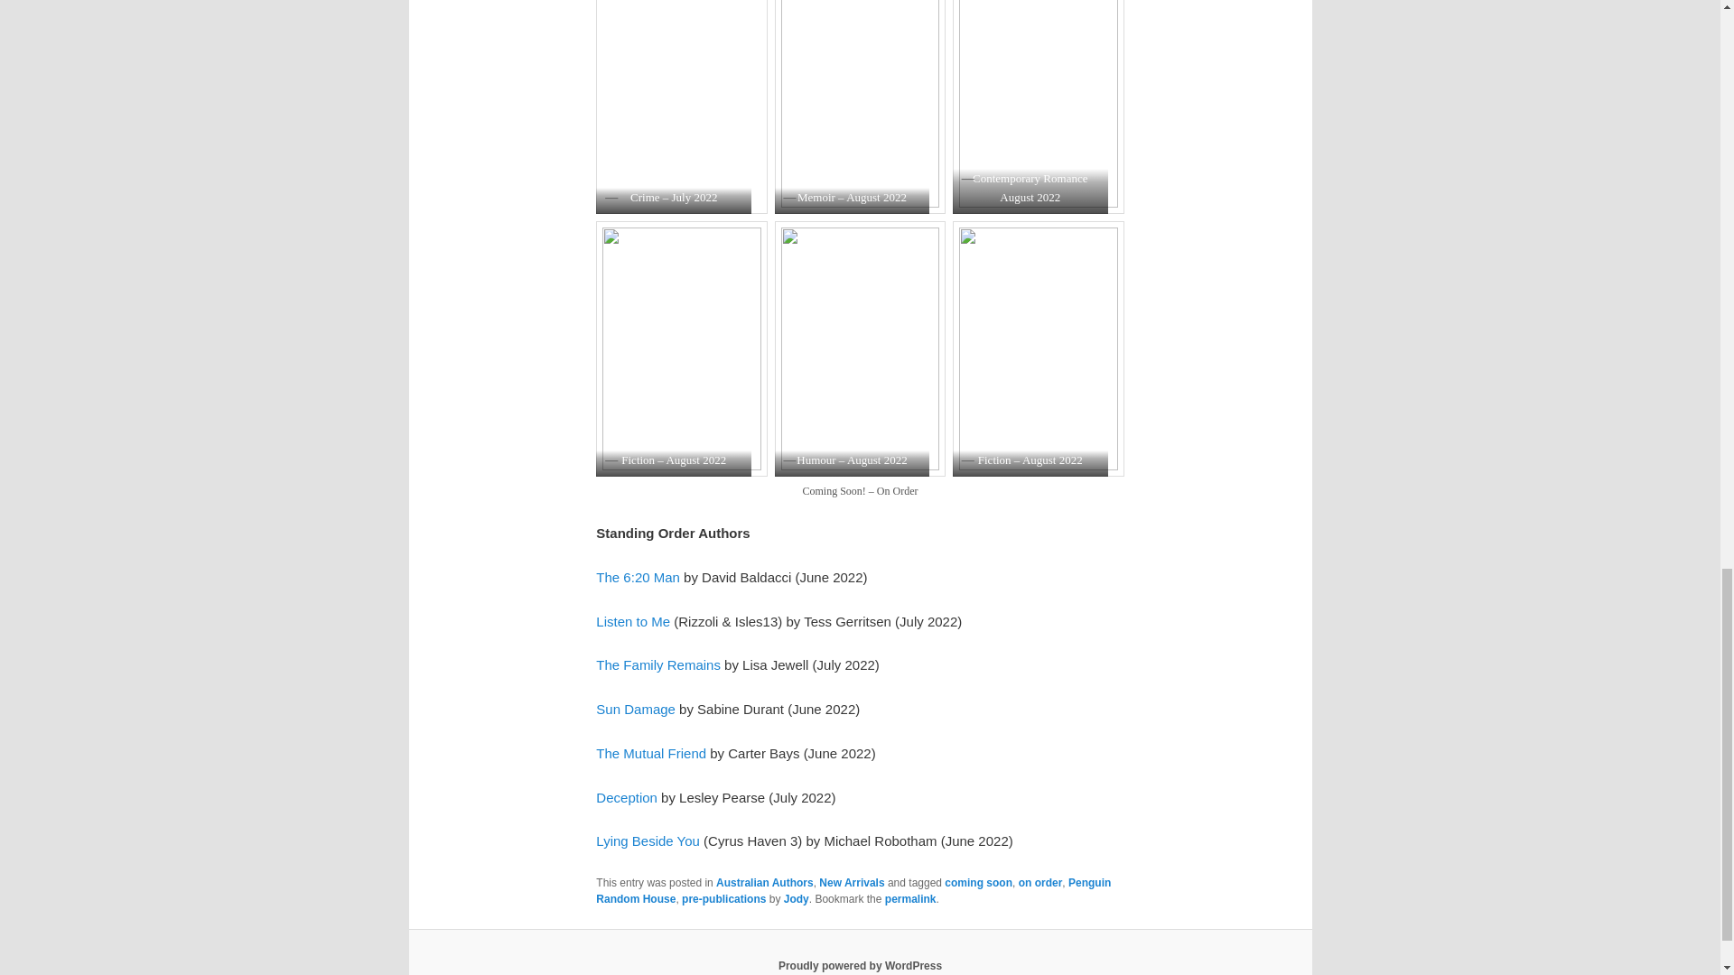  I want to click on The Family Remains, so click(658, 664).